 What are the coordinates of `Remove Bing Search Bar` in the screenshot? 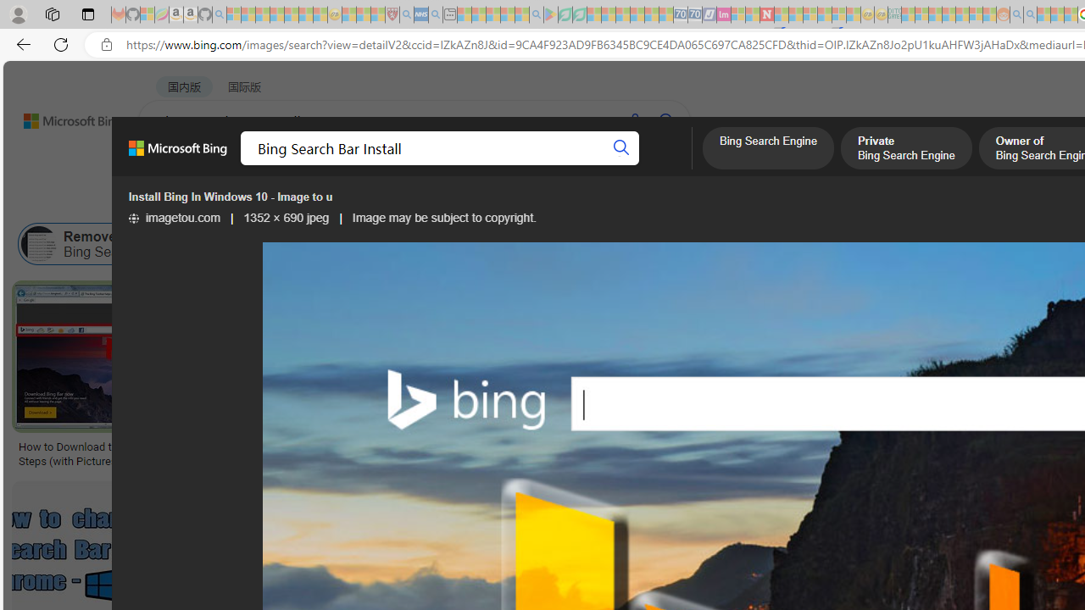 It's located at (39, 244).